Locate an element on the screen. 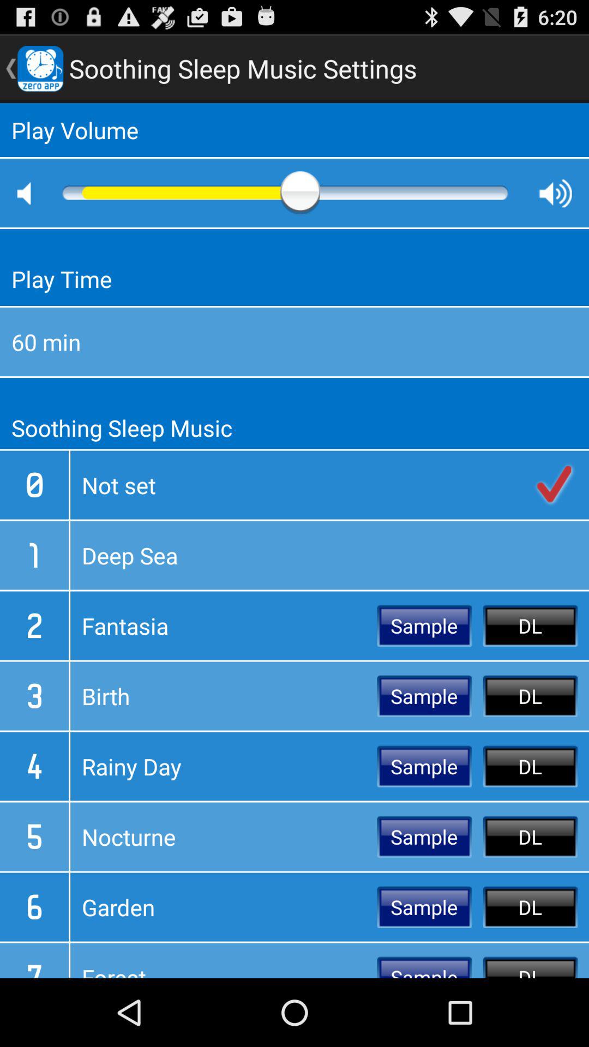  press the 1 is located at coordinates (34, 555).